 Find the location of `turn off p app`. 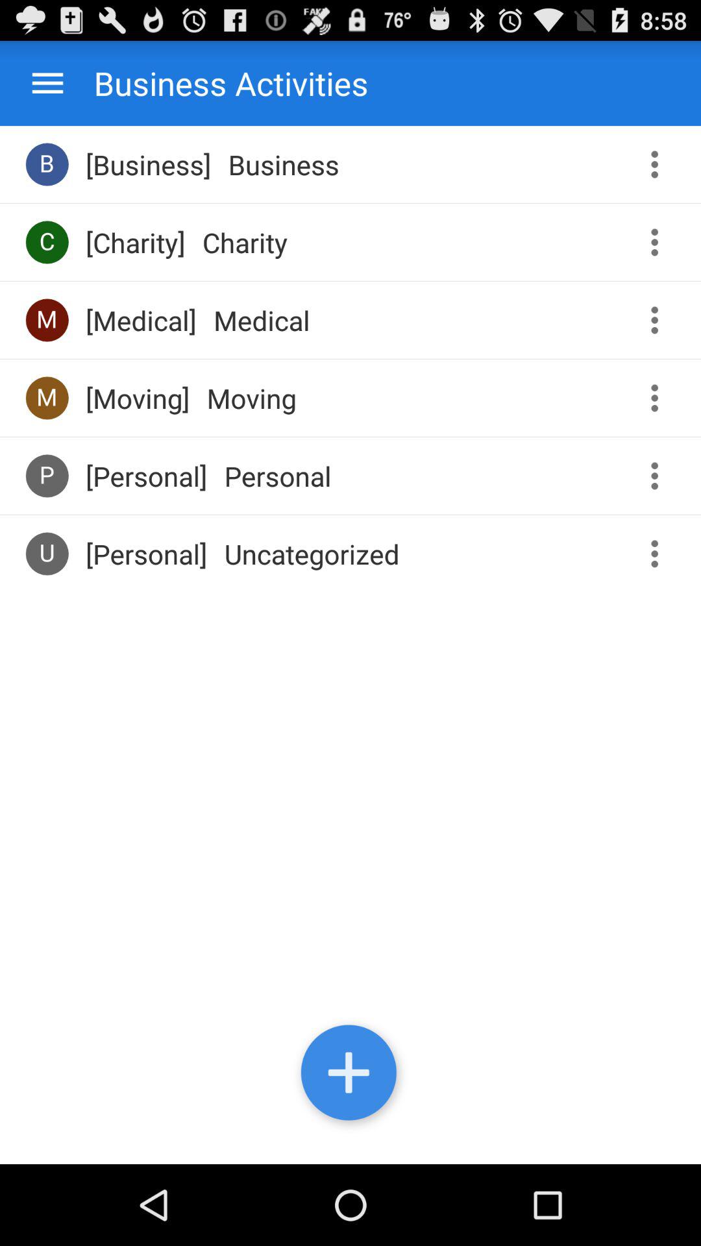

turn off p app is located at coordinates (47, 475).